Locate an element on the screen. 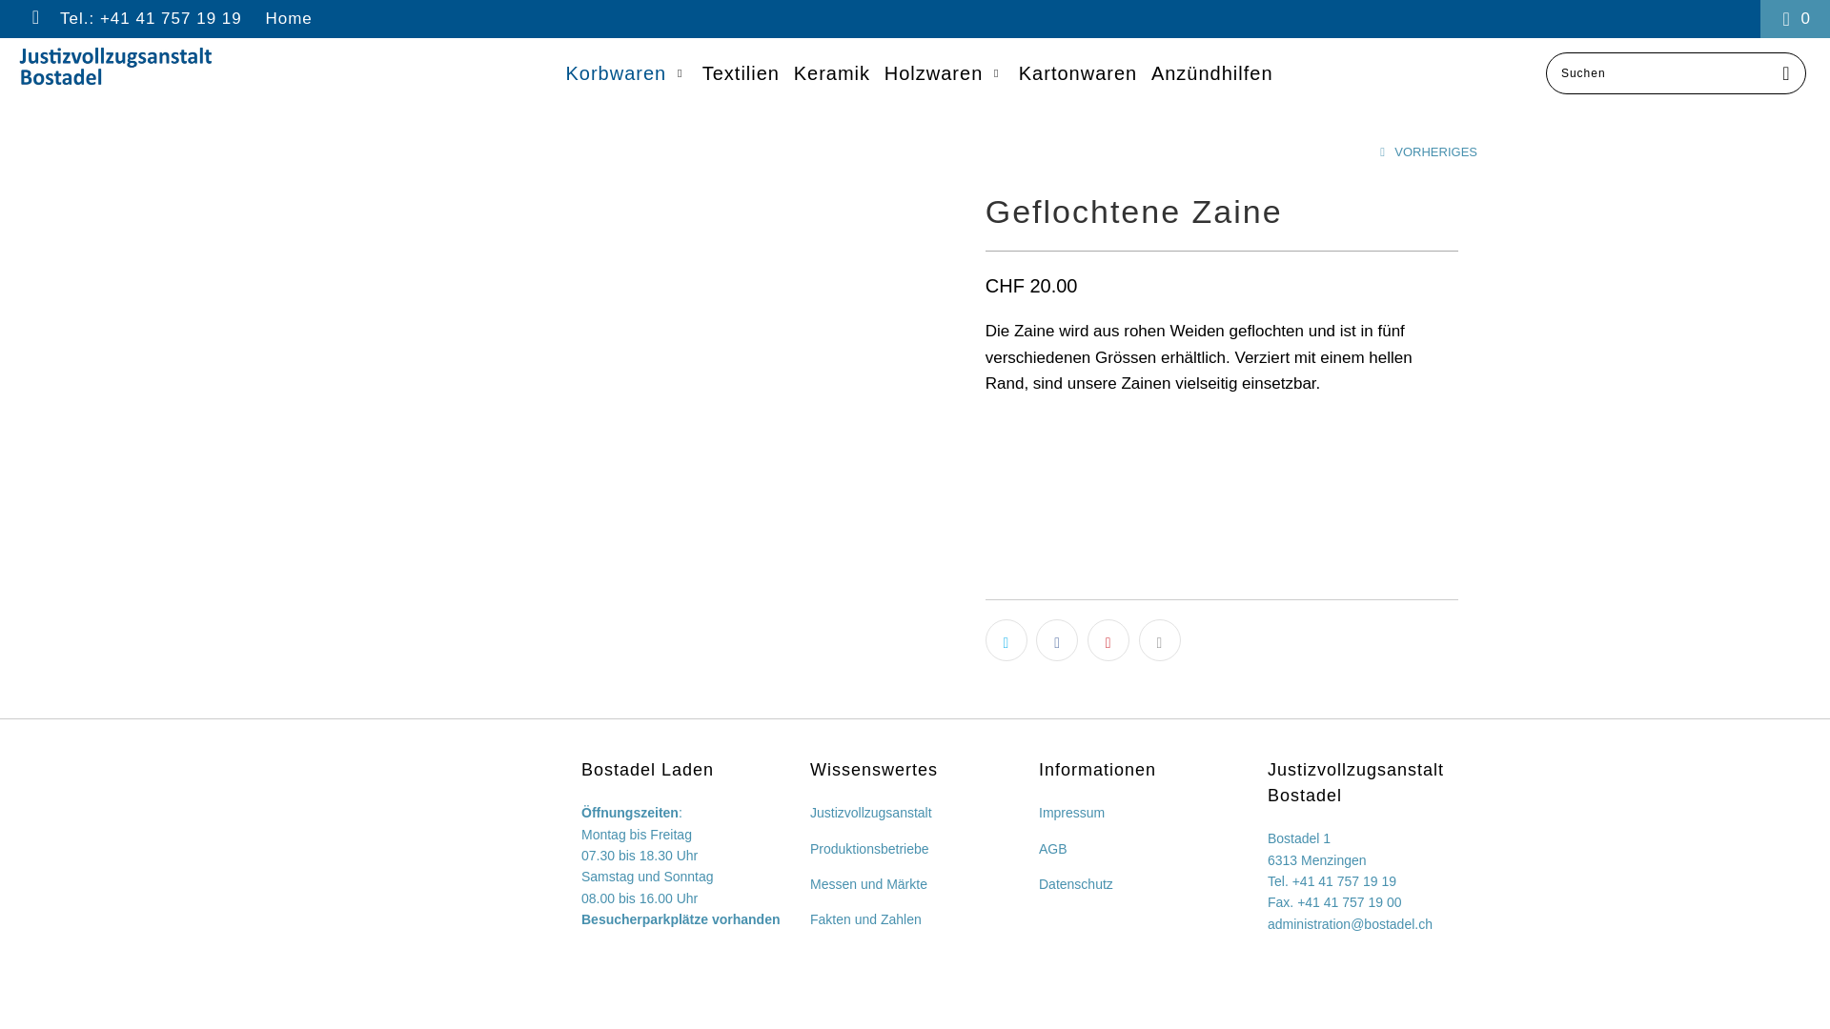  Keramik is located at coordinates (832, 74).